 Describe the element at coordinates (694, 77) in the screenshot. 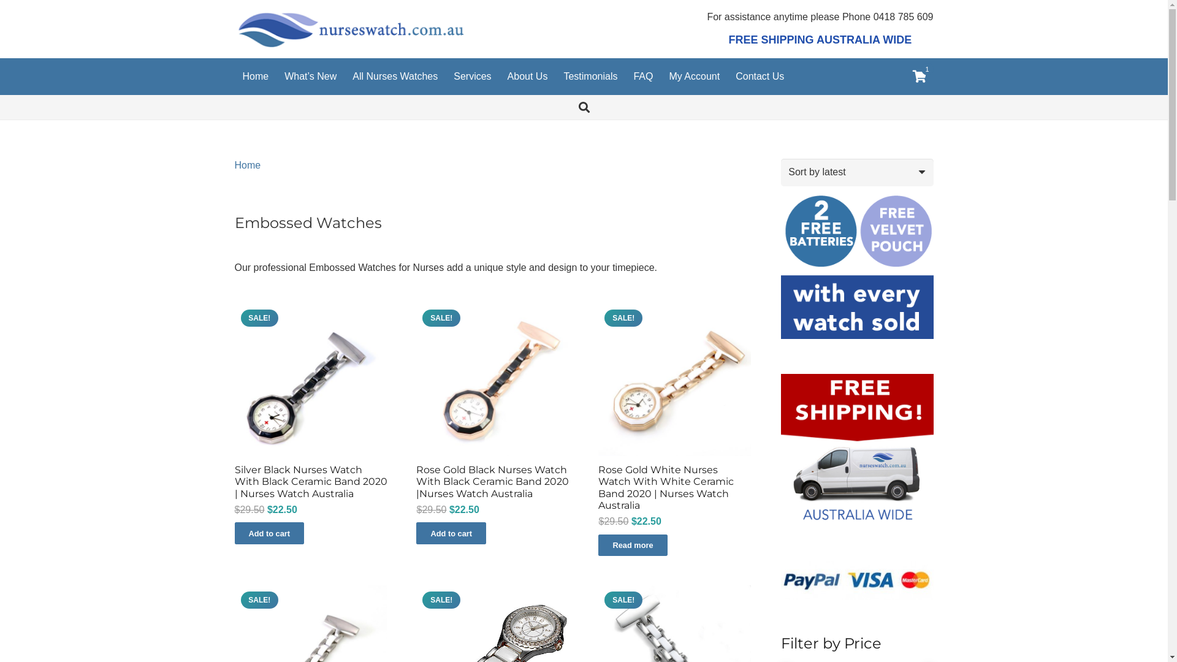

I see `My Account` at that location.